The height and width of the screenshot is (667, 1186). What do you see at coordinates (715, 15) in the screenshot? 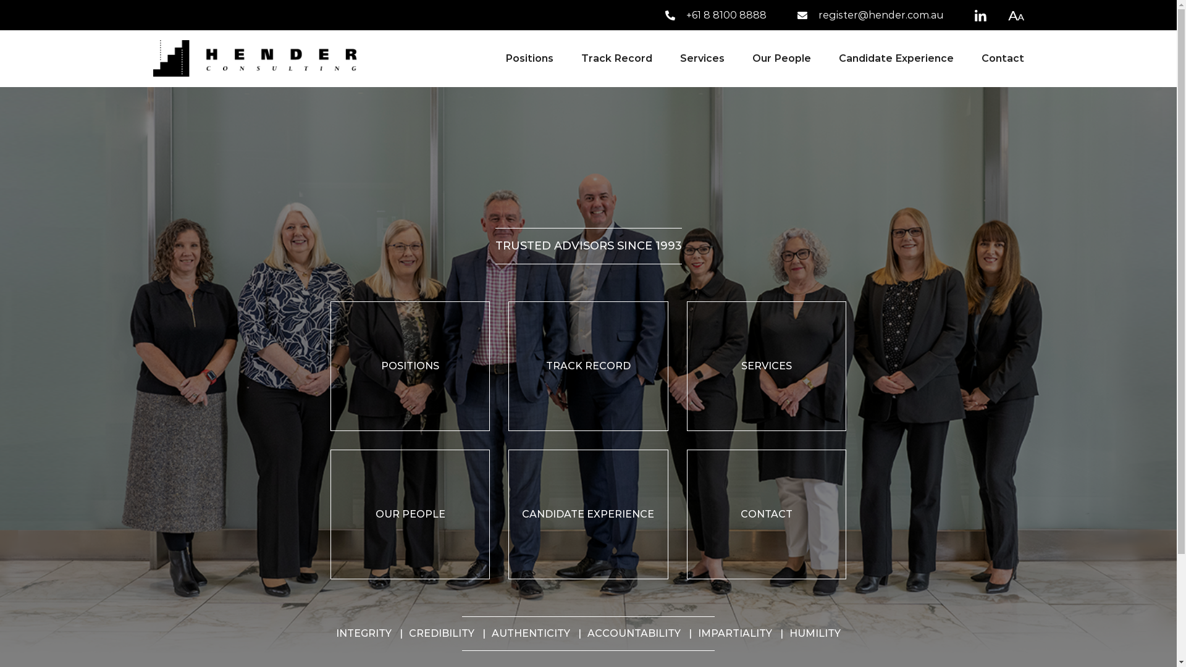
I see `+61 8 8100 8888` at bounding box center [715, 15].